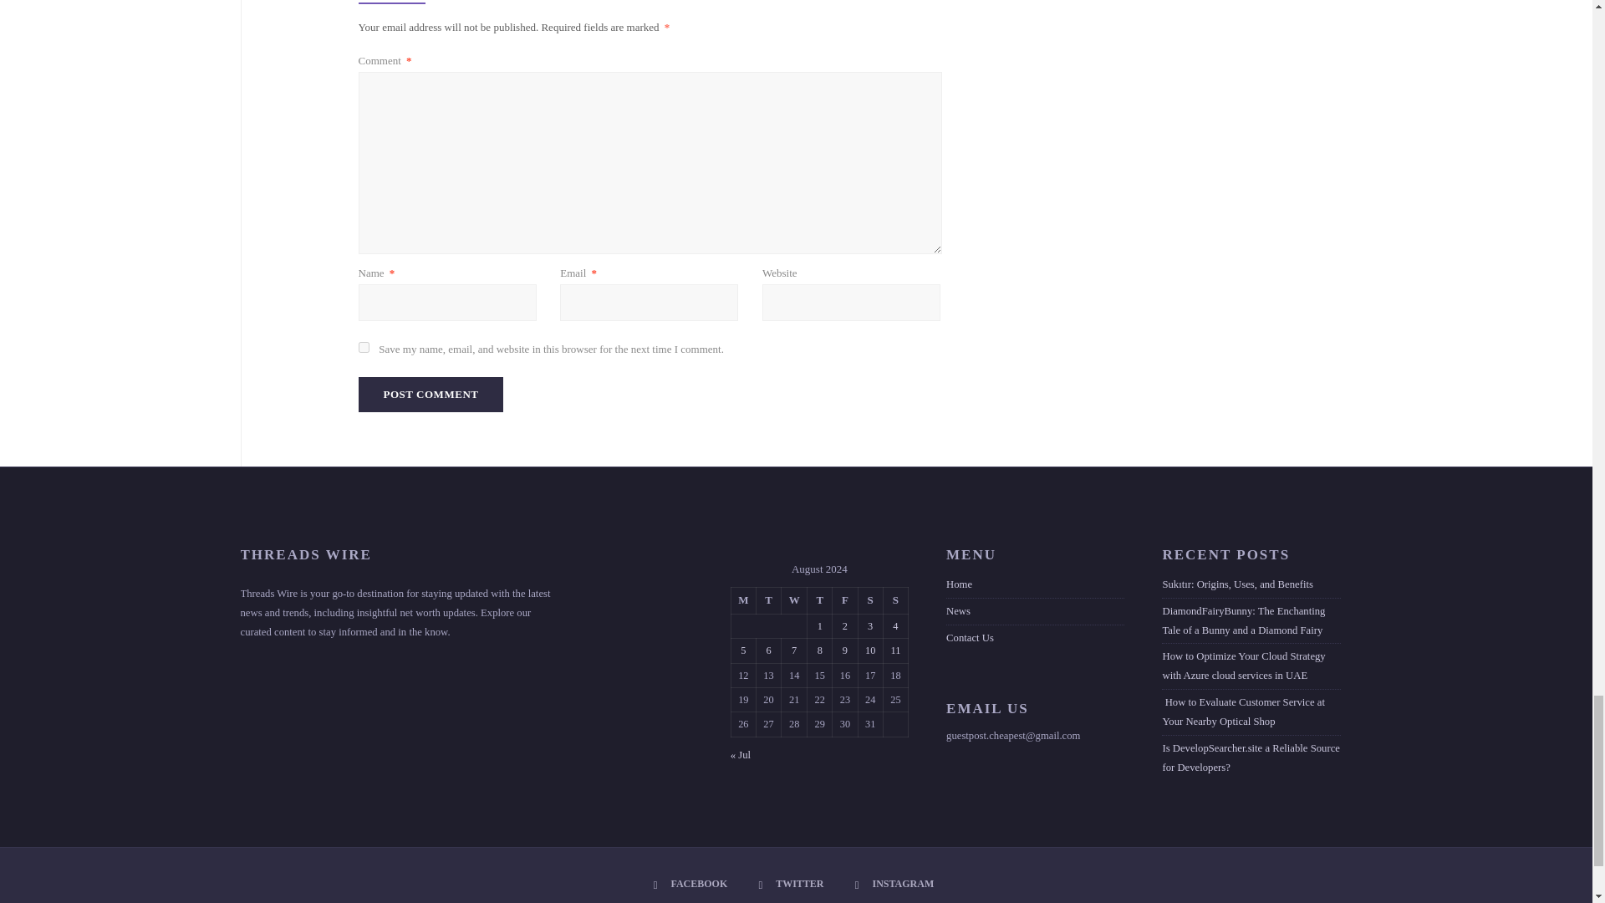  Describe the element at coordinates (363, 348) in the screenshot. I see `yes` at that location.